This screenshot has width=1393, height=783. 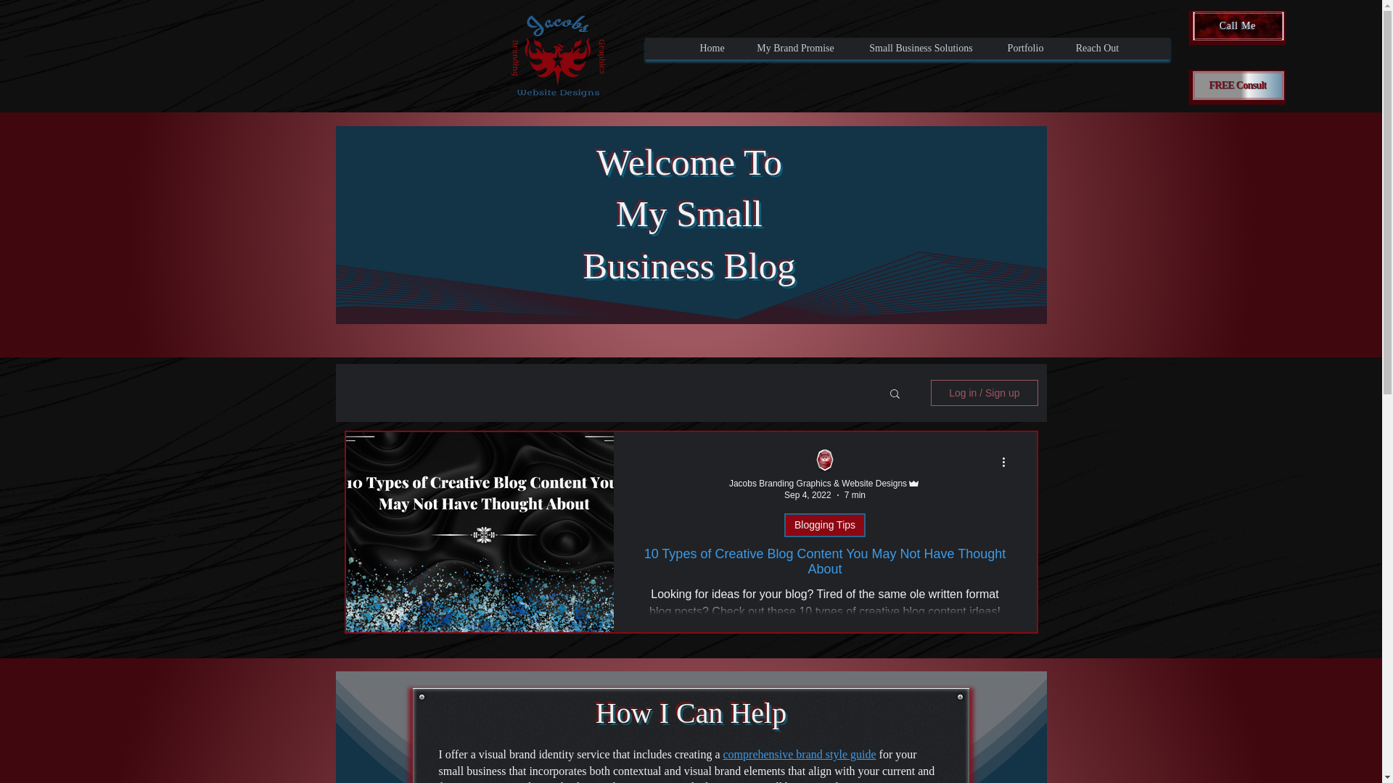 What do you see at coordinates (1024, 48) in the screenshot?
I see `Portfolio` at bounding box center [1024, 48].